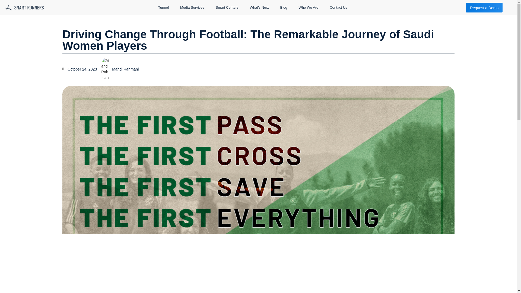 The height and width of the screenshot is (293, 521). What do you see at coordinates (308, 8) in the screenshot?
I see `Who We Are` at bounding box center [308, 8].